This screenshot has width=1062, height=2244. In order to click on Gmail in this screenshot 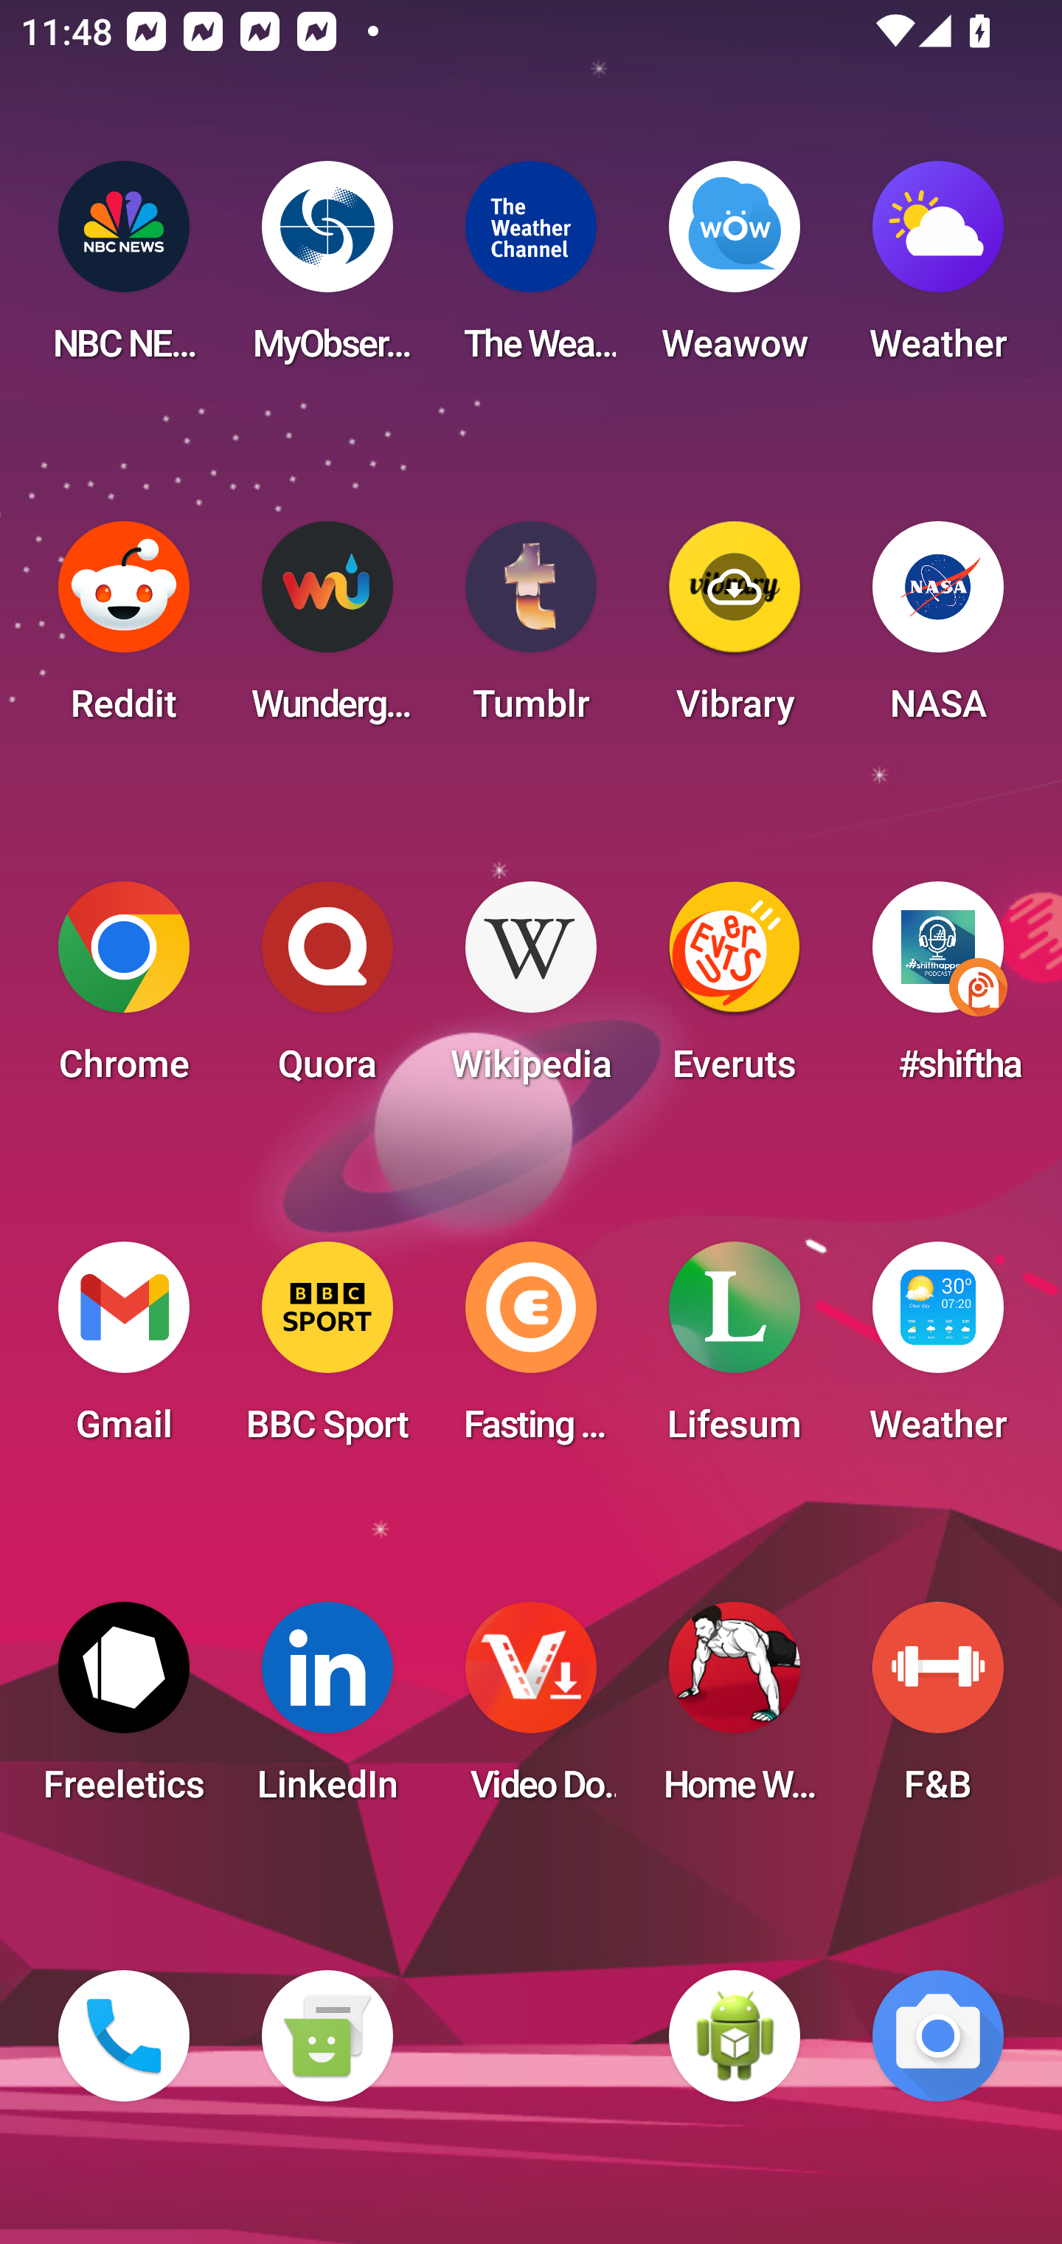, I will do `click(124, 1351)`.